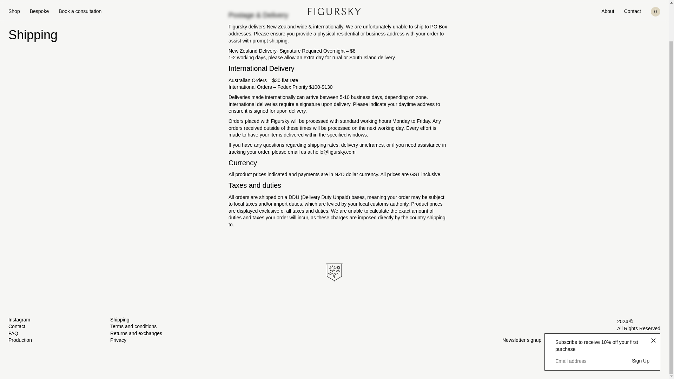 The width and height of the screenshot is (674, 379). I want to click on Shipping, so click(120, 319).